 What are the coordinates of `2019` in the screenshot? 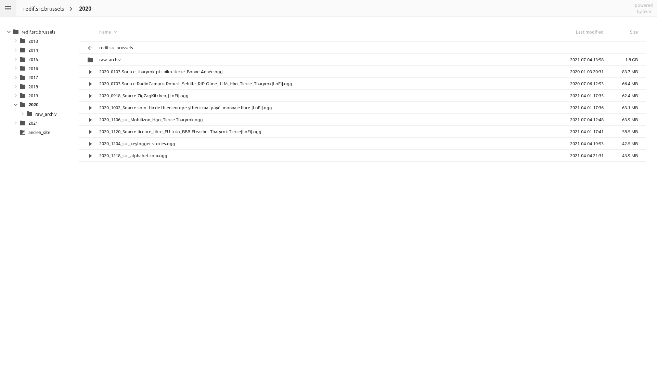 It's located at (38, 96).